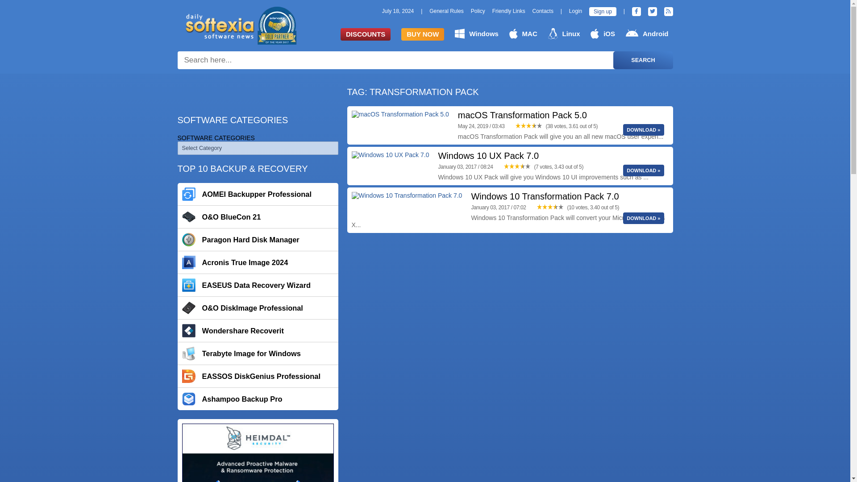 The width and height of the screenshot is (857, 482). What do you see at coordinates (446, 11) in the screenshot?
I see `General Rules` at bounding box center [446, 11].